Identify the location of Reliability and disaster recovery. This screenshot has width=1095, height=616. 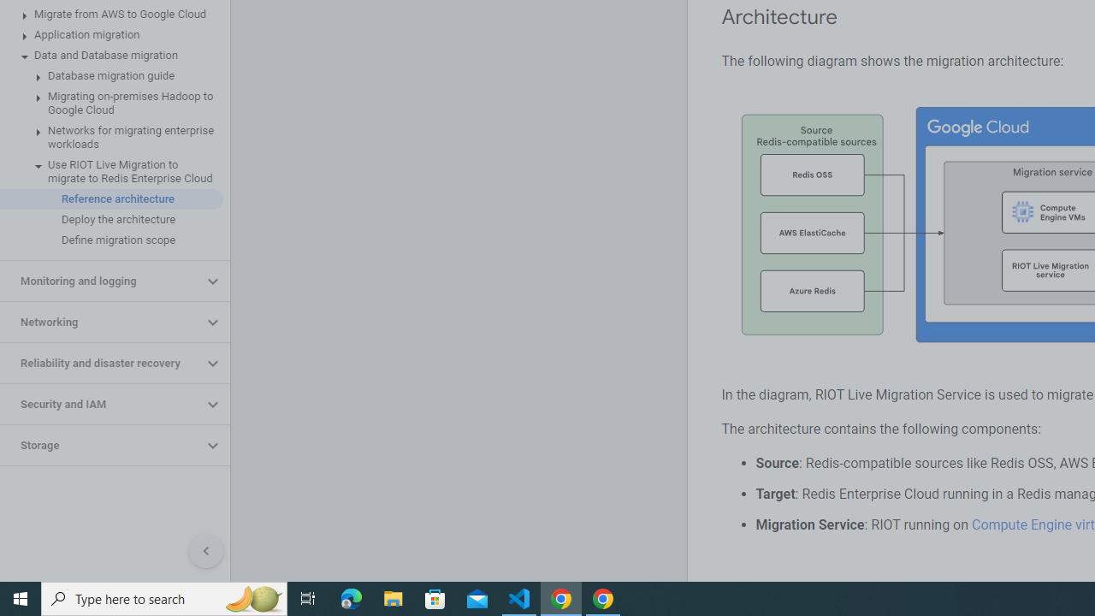
(101, 364).